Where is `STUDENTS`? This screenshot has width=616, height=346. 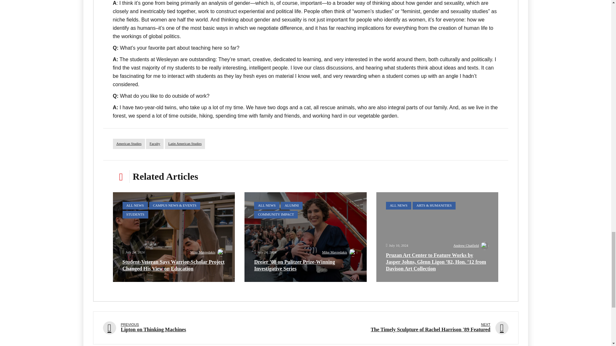 STUDENTS is located at coordinates (135, 214).